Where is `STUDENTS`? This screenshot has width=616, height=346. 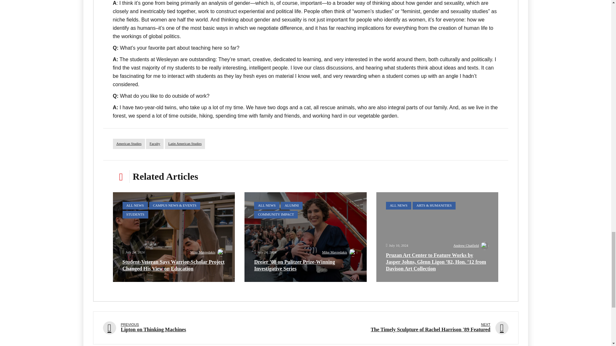 STUDENTS is located at coordinates (135, 214).